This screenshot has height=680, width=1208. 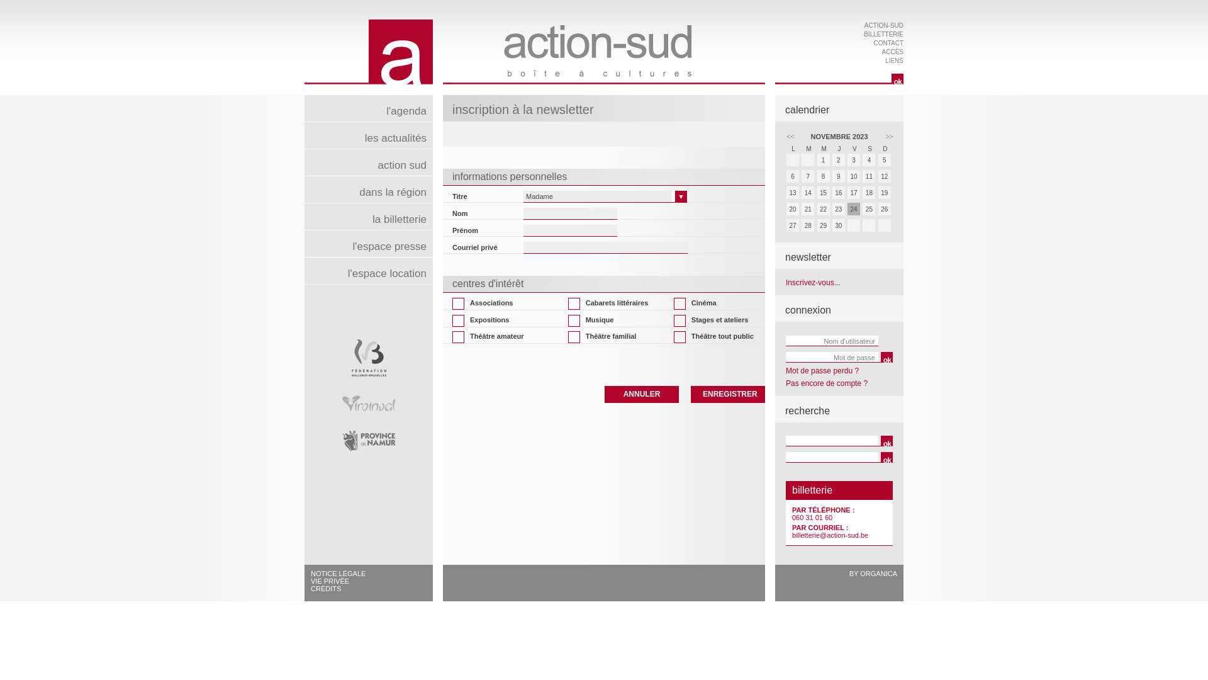 I want to click on 3, so click(x=854, y=160).